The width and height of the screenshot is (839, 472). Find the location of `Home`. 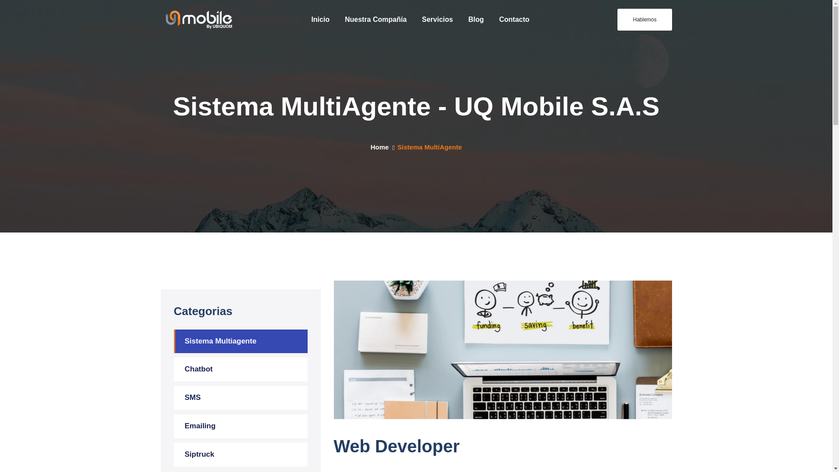

Home is located at coordinates (380, 147).